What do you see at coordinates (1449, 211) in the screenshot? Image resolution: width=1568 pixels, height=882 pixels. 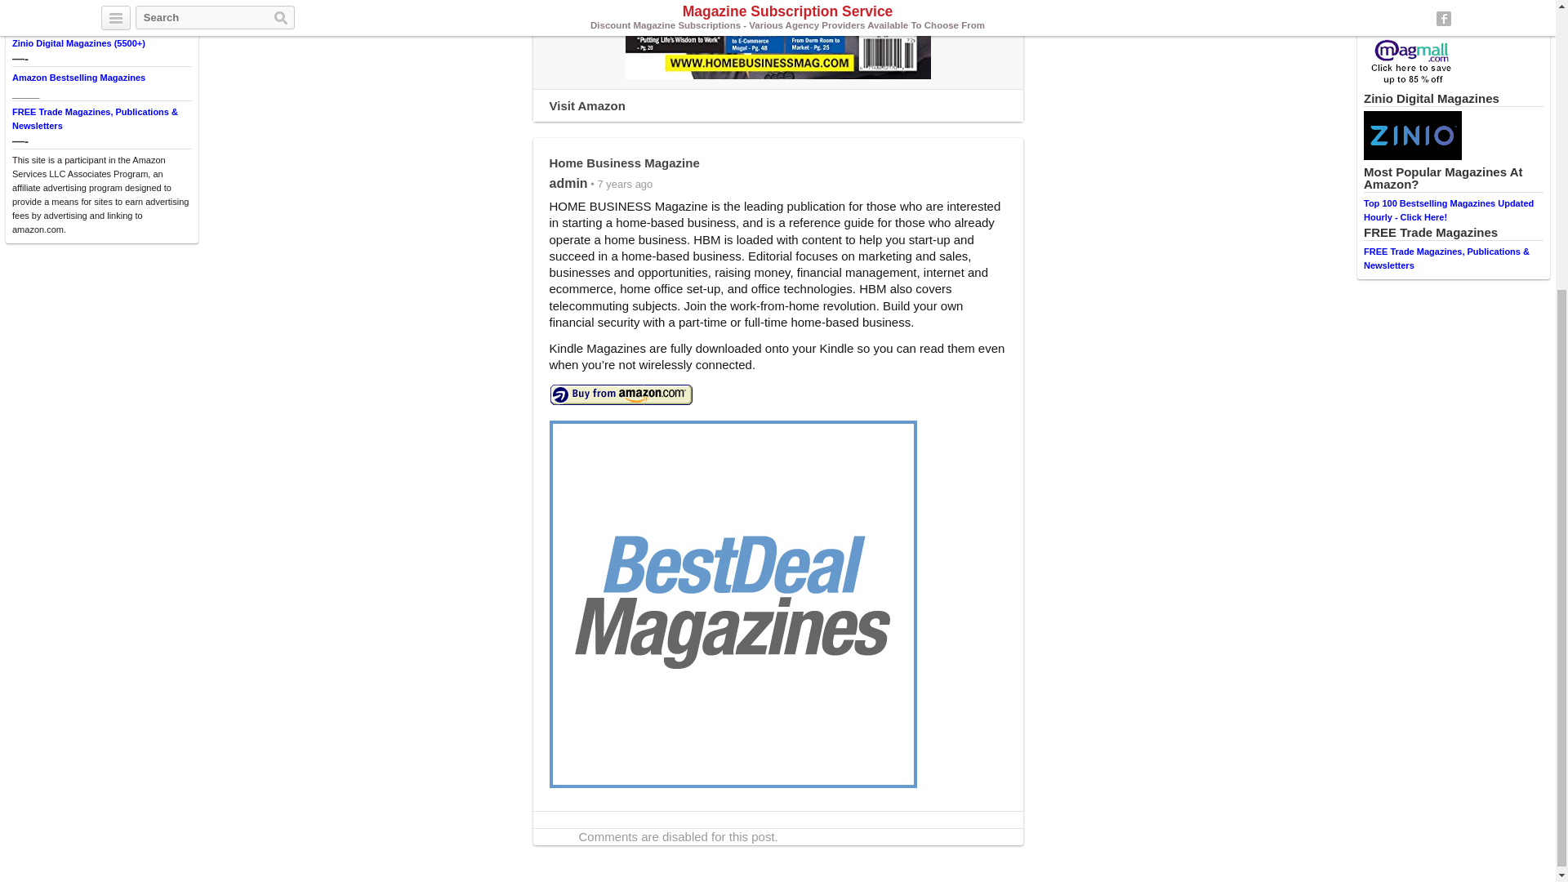 I see `Top 100 Bestselling Magazines Updated Hourly - Click Here!` at bounding box center [1449, 211].